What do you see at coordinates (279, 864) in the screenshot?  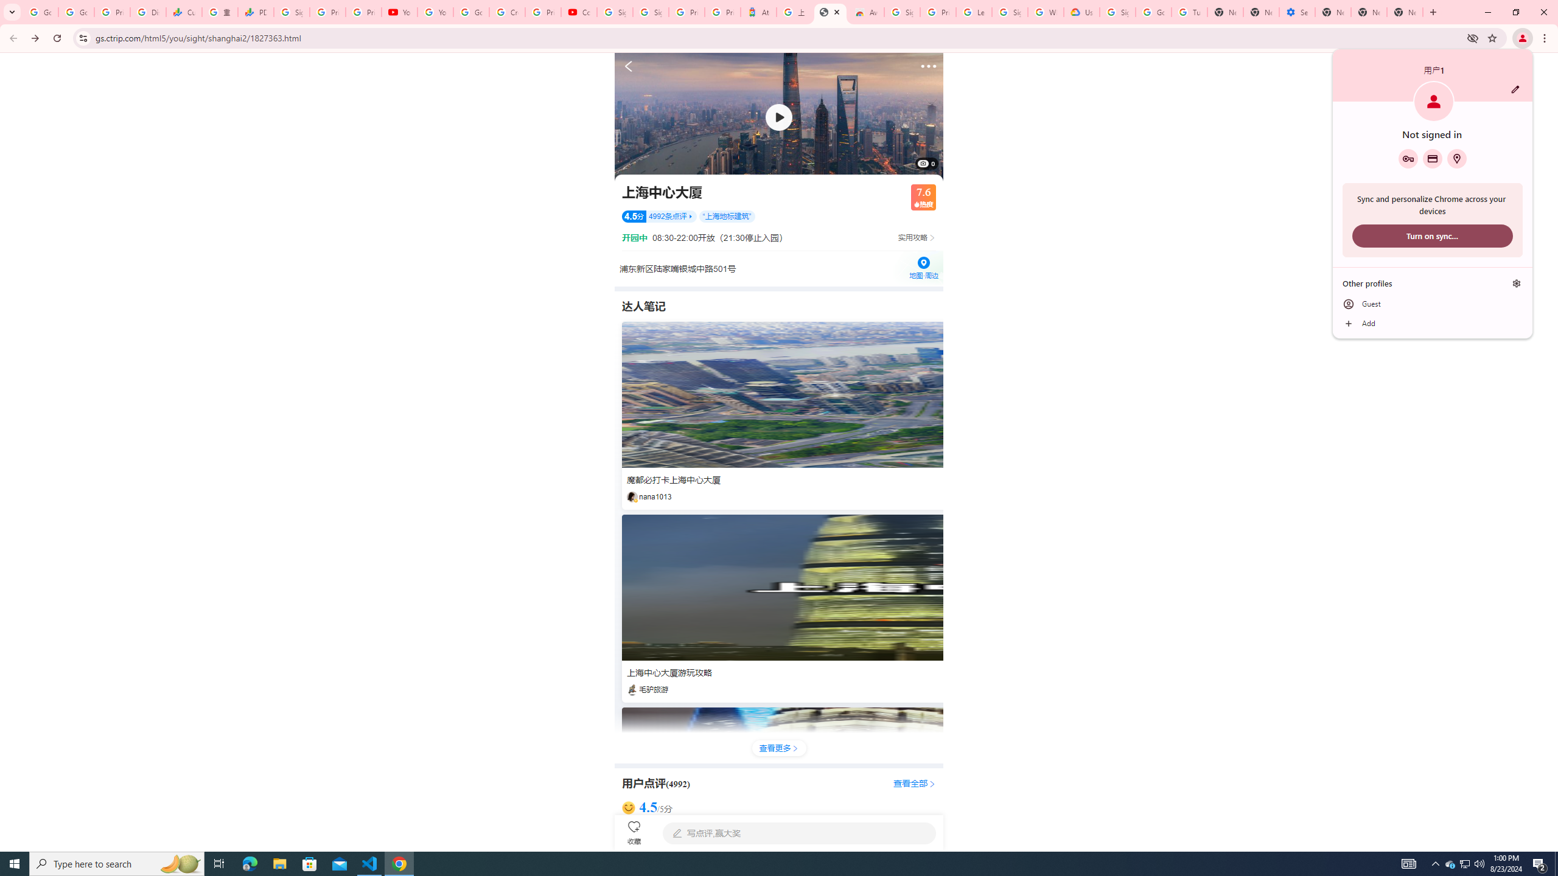 I see `File Explorer` at bounding box center [279, 864].